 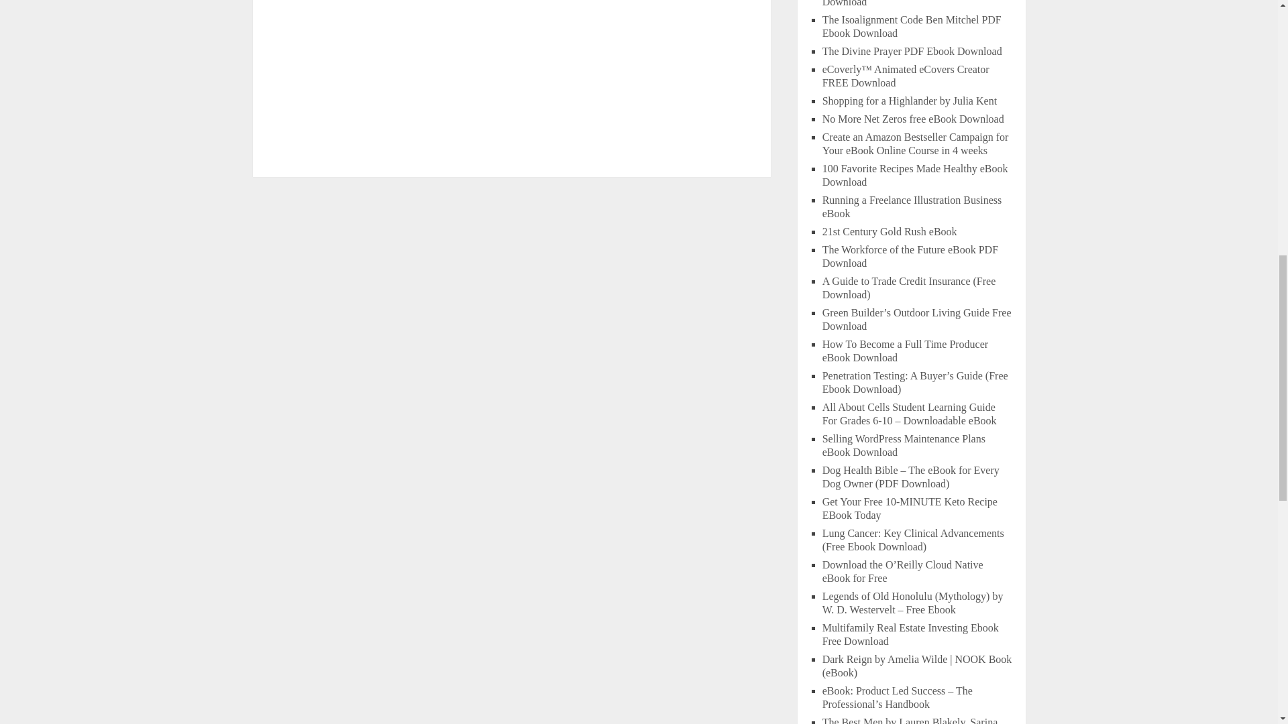 I want to click on 100 Favorite Recipes Made Healthy eBook Download, so click(x=915, y=175).